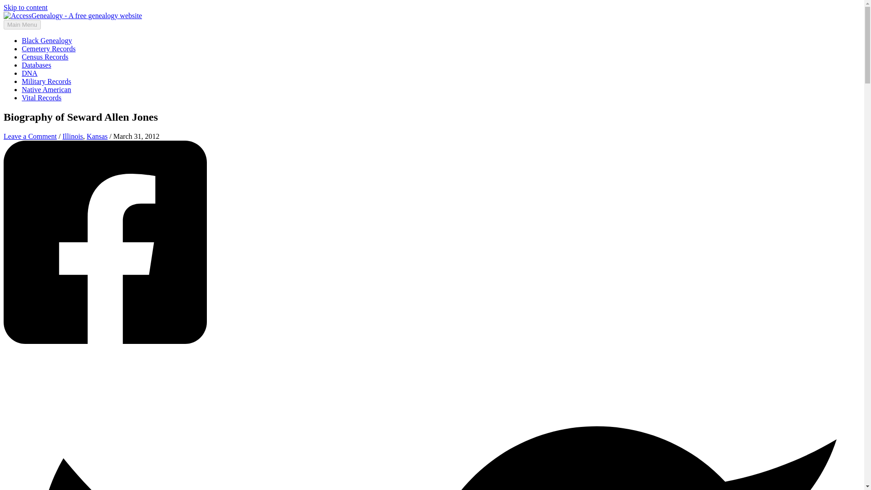 Image resolution: width=871 pixels, height=490 pixels. Describe the element at coordinates (49, 49) in the screenshot. I see `Cemetery Records` at that location.